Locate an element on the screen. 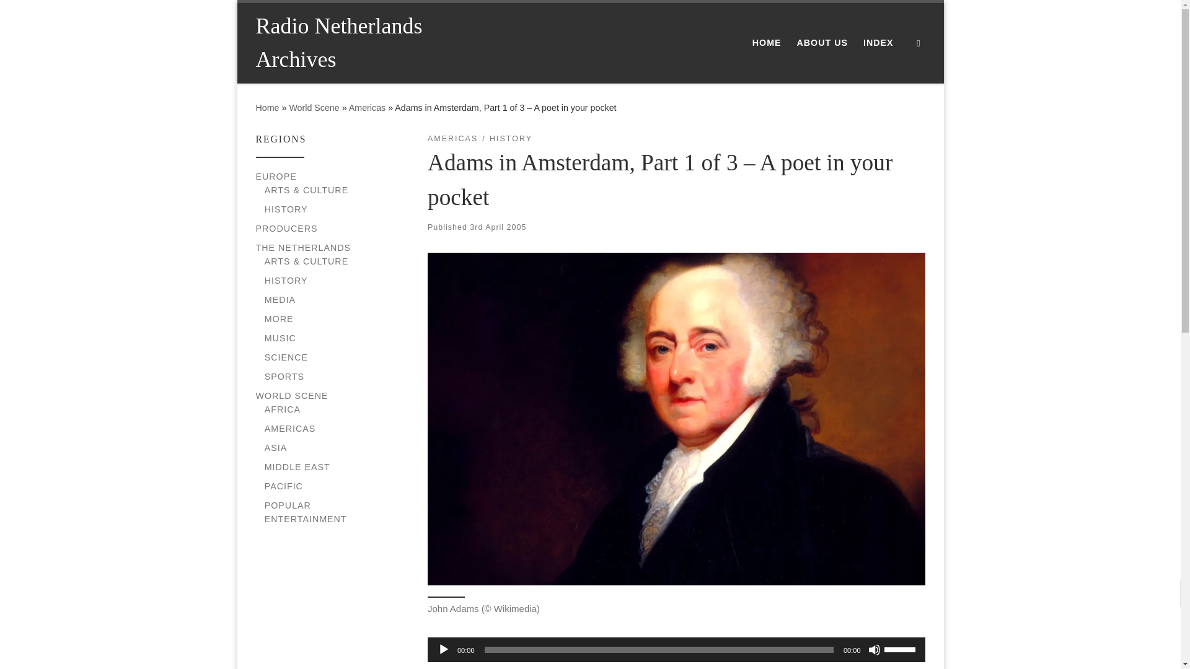 The height and width of the screenshot is (669, 1190). World Scene is located at coordinates (314, 108).